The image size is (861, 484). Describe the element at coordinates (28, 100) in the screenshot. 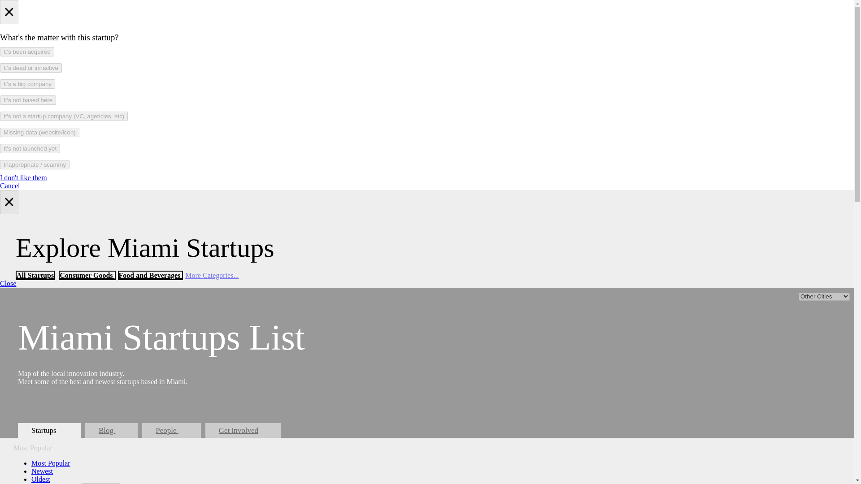

I see `It's not based here` at that location.